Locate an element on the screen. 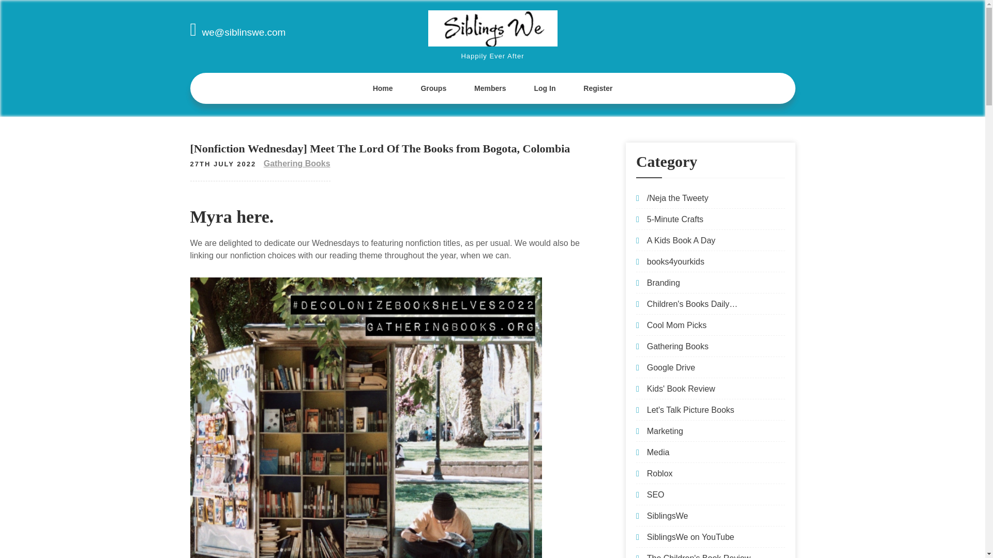  Media is located at coordinates (658, 453).